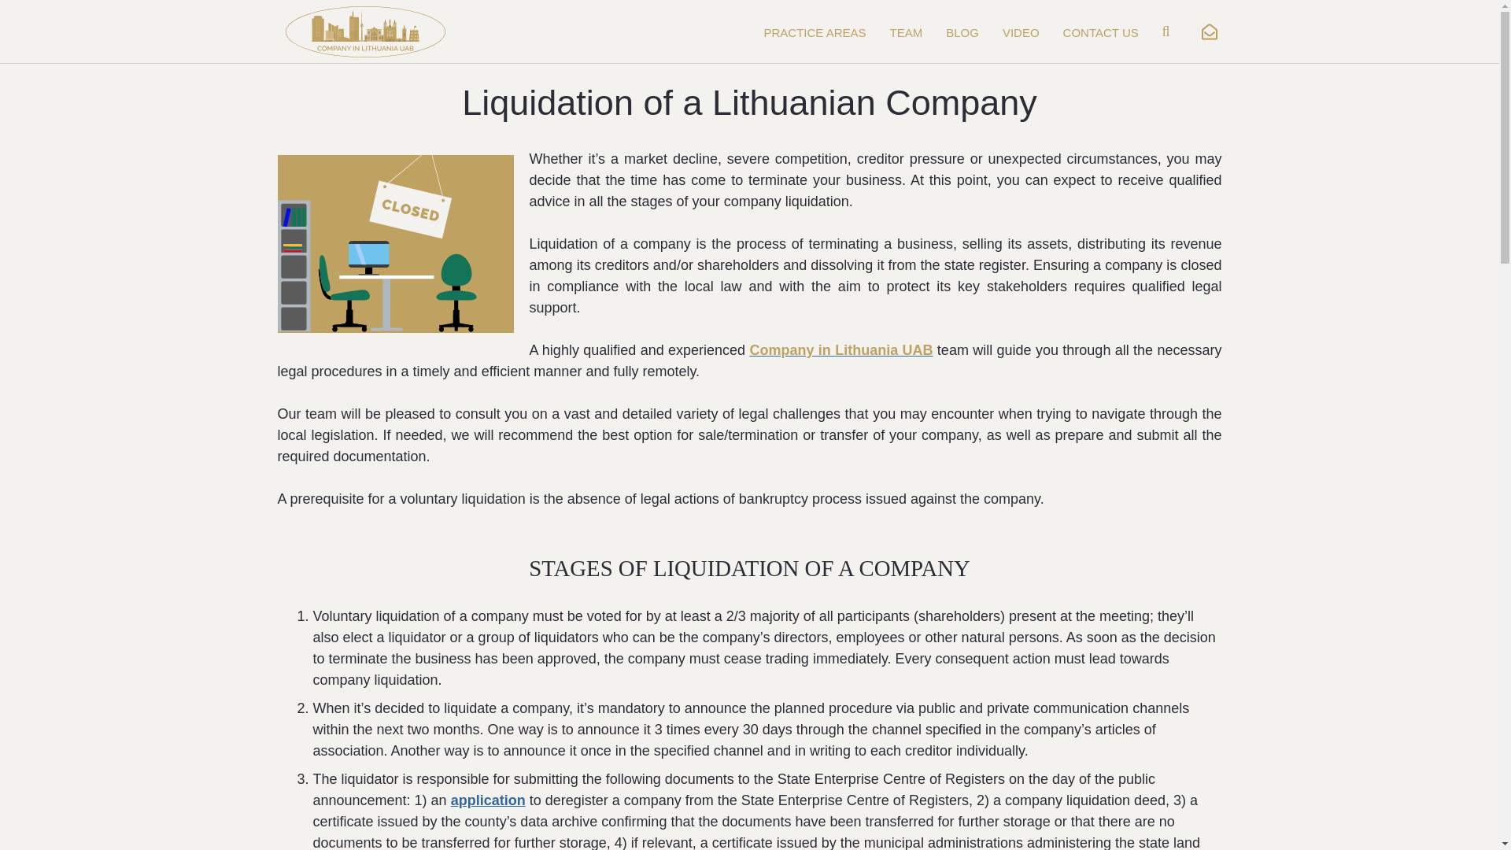 This screenshot has width=1511, height=850. I want to click on application, so click(488, 800).